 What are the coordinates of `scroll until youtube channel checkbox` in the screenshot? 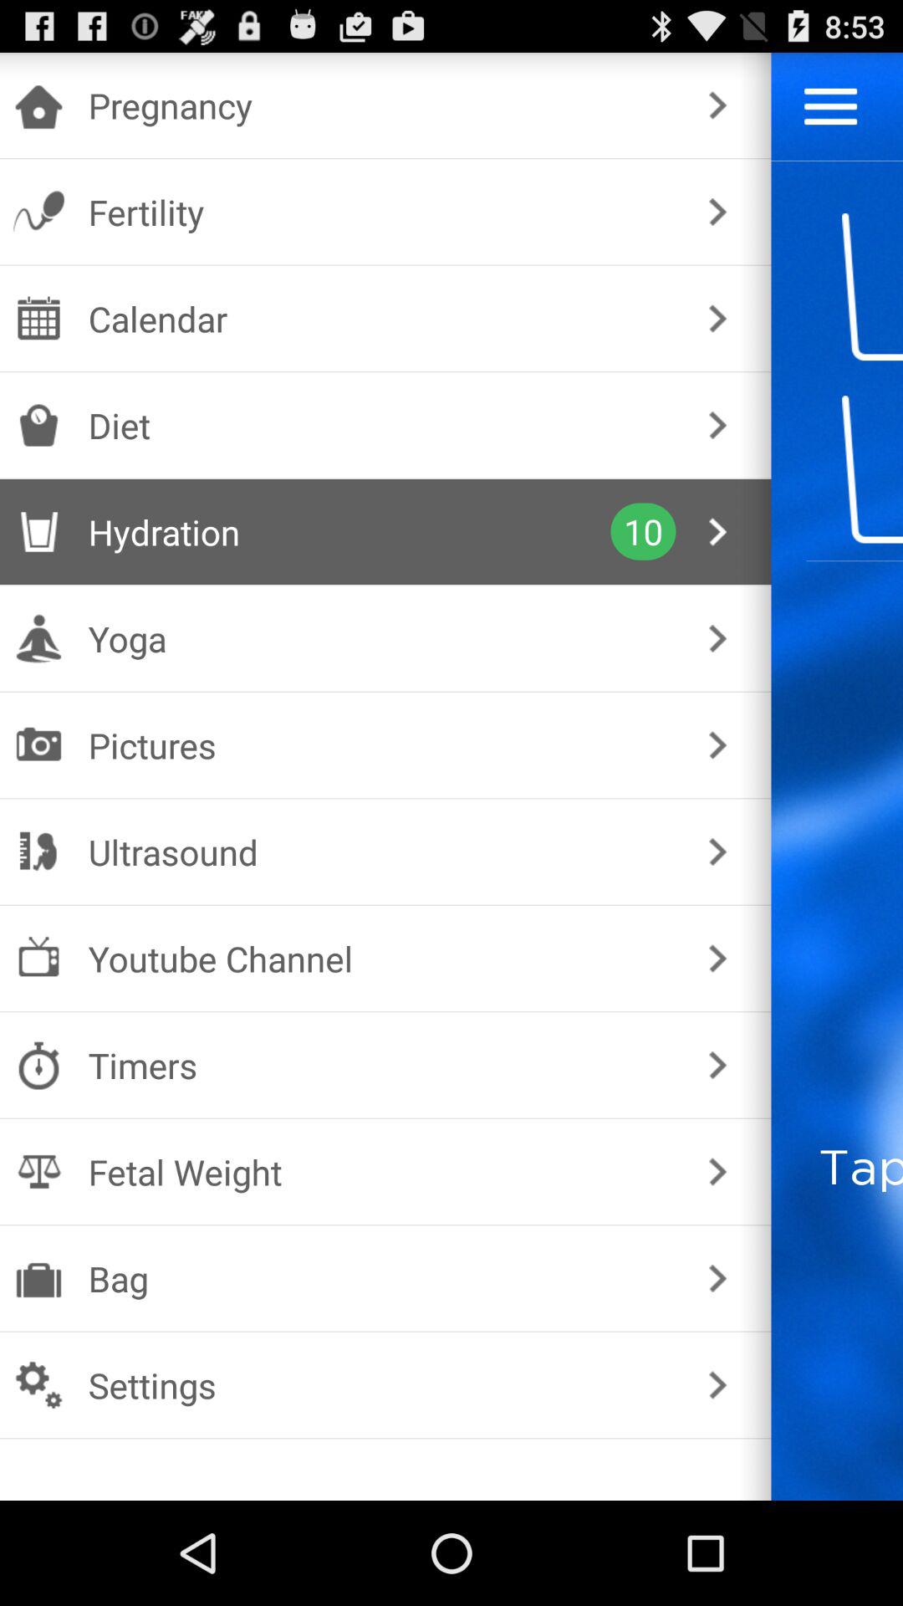 It's located at (381, 959).